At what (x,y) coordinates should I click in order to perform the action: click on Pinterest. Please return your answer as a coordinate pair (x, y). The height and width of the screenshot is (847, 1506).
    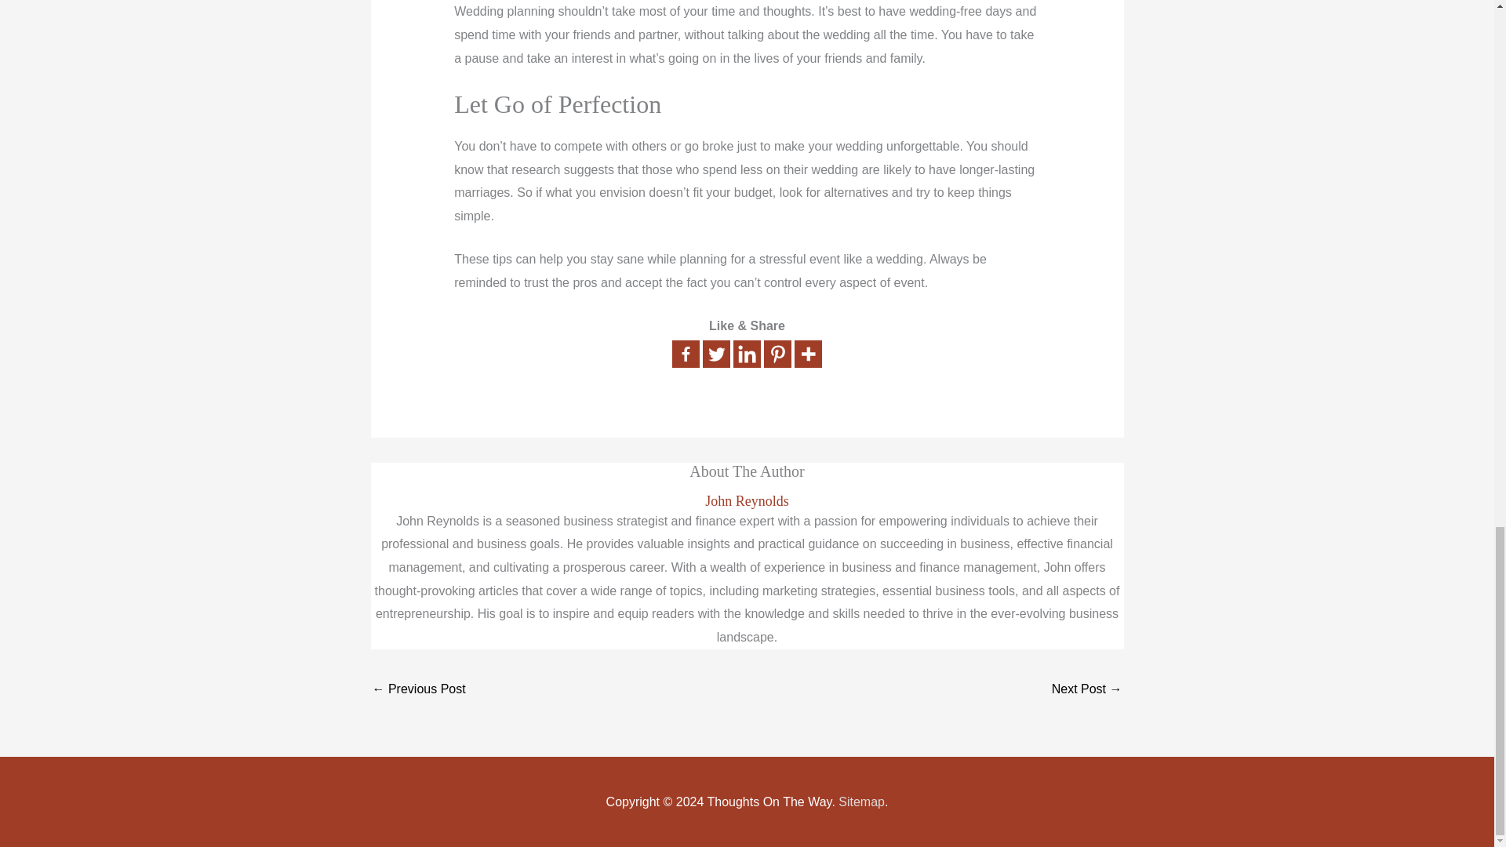
    Looking at the image, I should click on (777, 354).